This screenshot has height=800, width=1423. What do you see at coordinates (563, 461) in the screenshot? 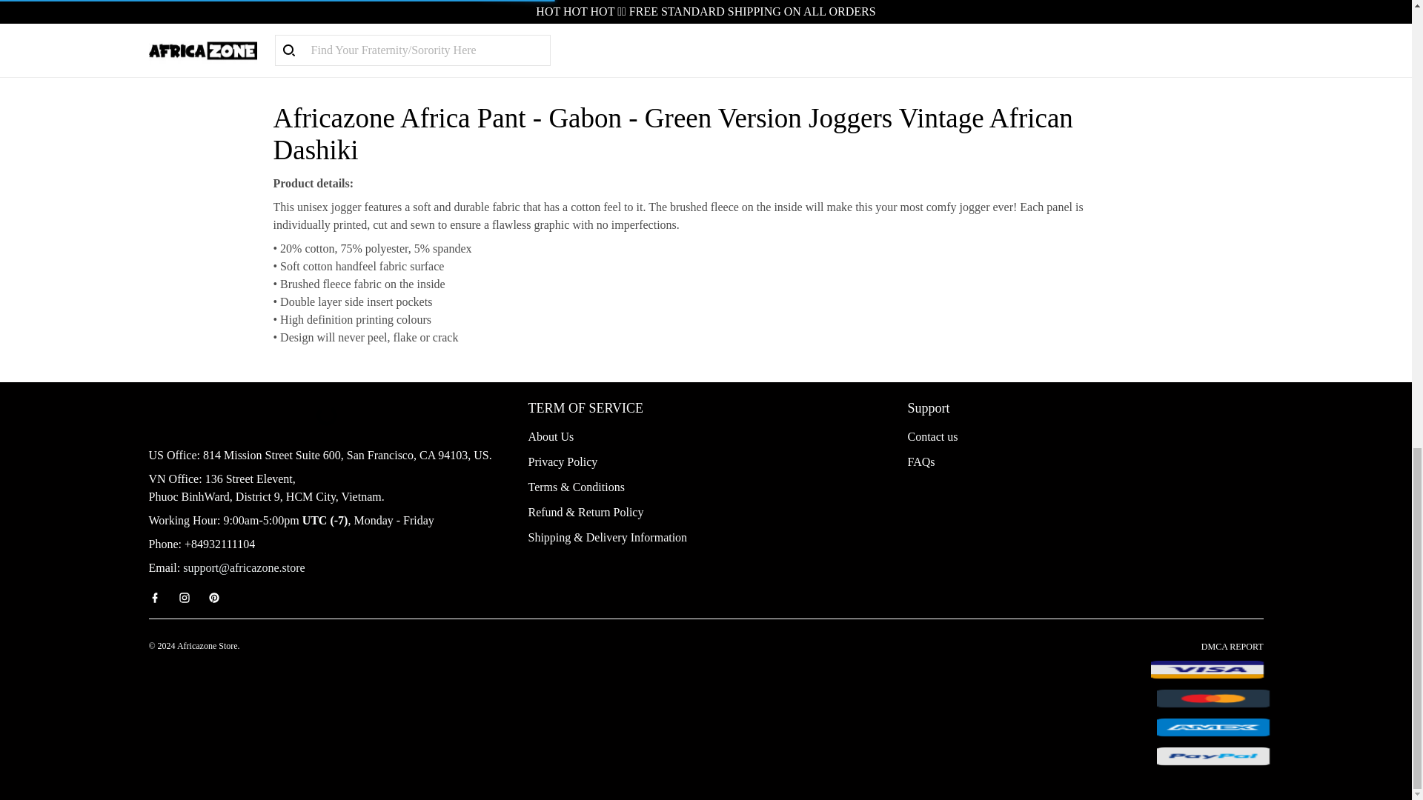
I see `Privacy Policy` at bounding box center [563, 461].